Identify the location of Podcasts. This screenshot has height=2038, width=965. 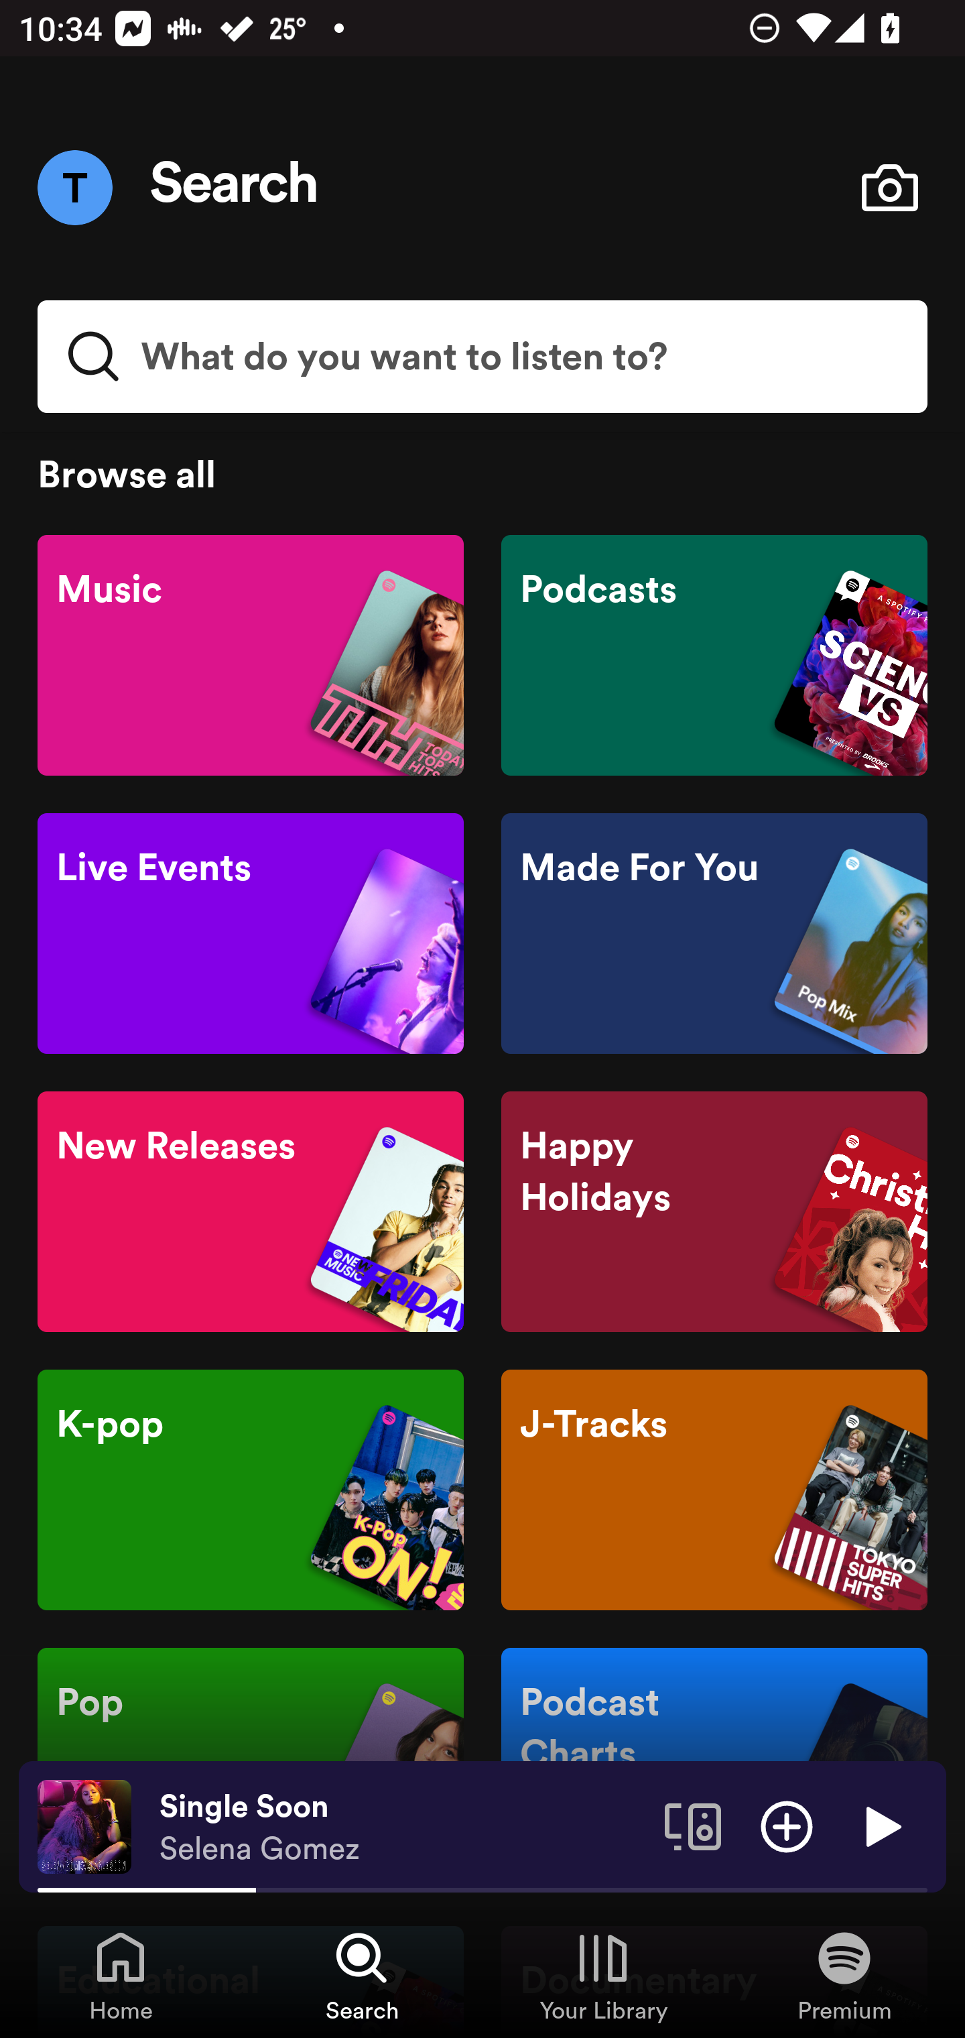
(714, 655).